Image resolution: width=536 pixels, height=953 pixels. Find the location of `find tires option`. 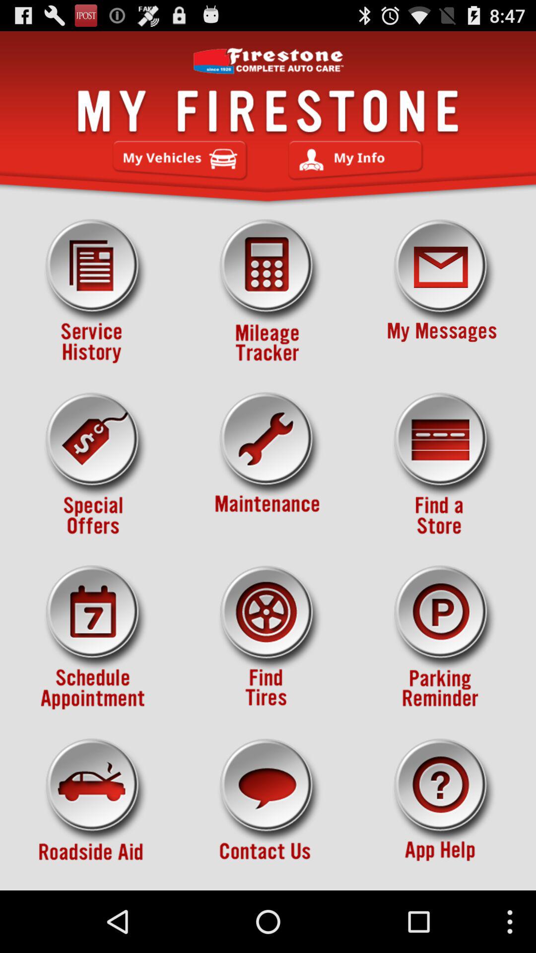

find tires option is located at coordinates (268, 637).